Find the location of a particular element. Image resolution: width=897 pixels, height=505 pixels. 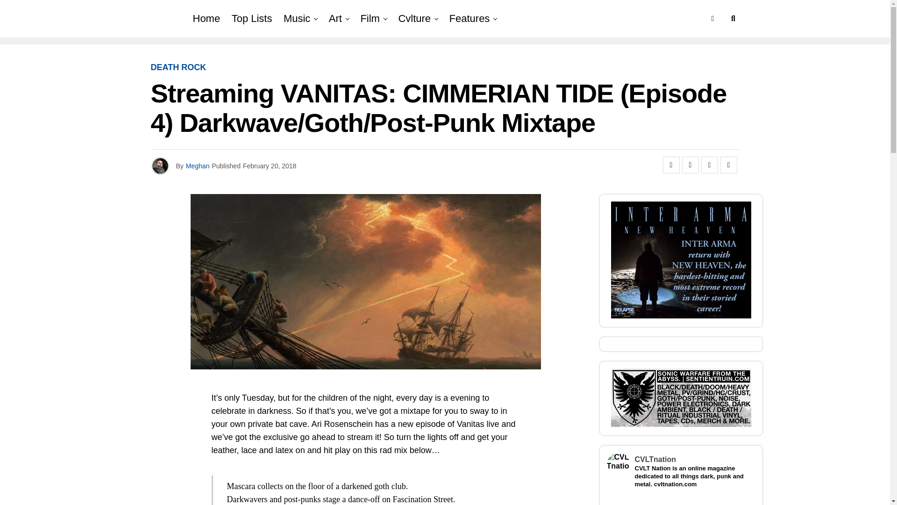

Share on Facebook is located at coordinates (671, 165).